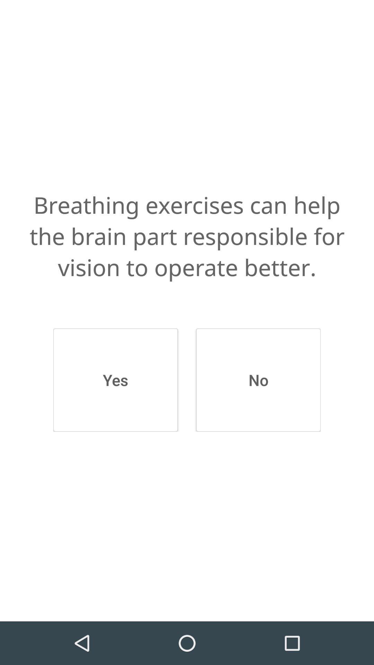  Describe the element at coordinates (115, 380) in the screenshot. I see `select yes item` at that location.